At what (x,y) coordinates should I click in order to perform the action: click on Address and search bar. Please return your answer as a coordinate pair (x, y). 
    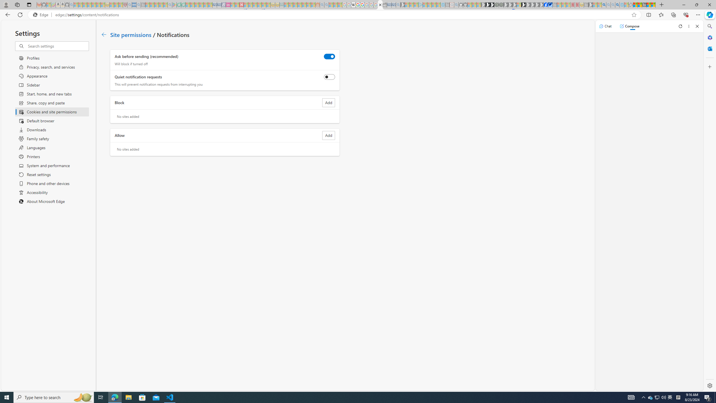
    Looking at the image, I should click on (342, 15).